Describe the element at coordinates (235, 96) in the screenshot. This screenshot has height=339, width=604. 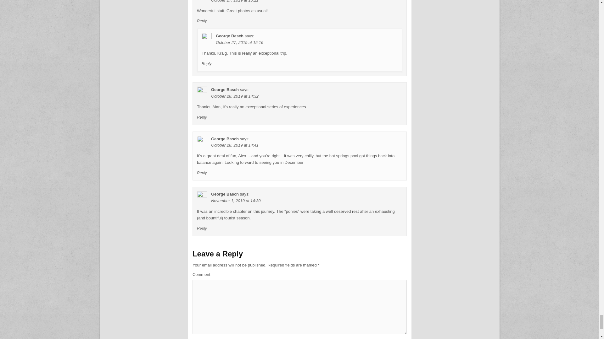
I see `October 28, 2019 at 14:32` at that location.